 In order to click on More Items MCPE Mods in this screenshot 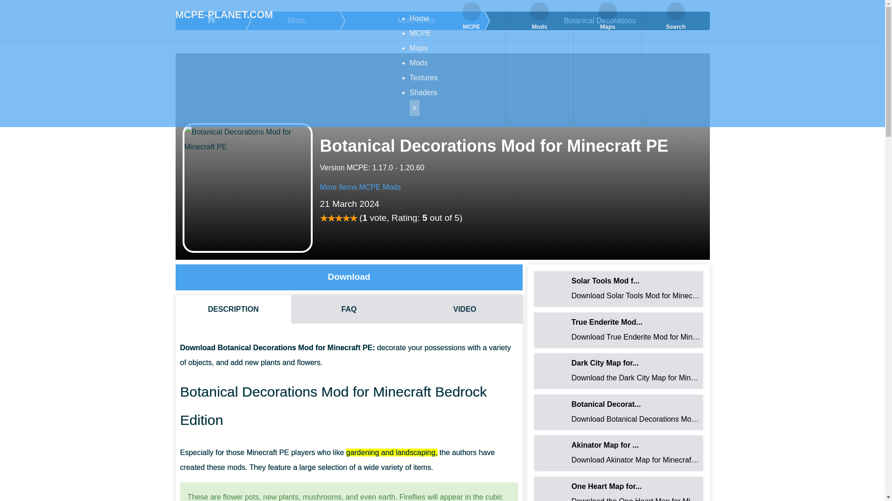, I will do `click(360, 187)`.